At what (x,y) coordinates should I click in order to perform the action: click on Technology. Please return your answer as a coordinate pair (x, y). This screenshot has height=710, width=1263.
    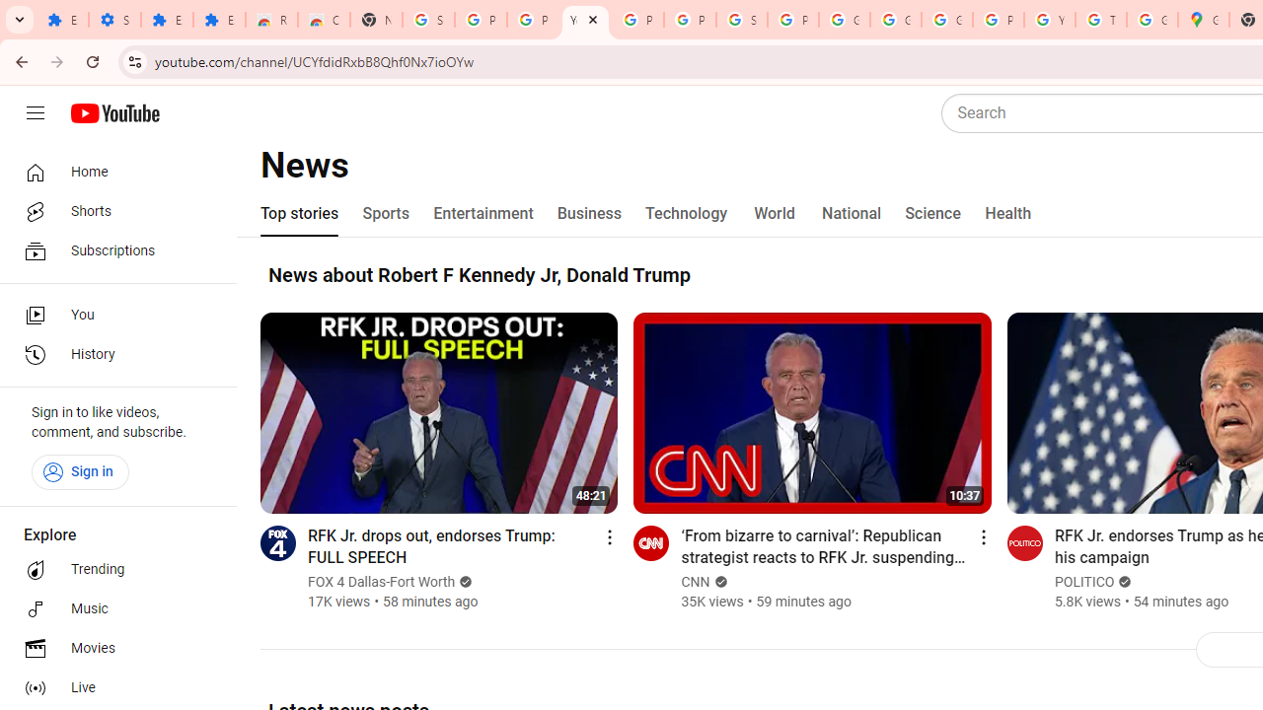
    Looking at the image, I should click on (687, 213).